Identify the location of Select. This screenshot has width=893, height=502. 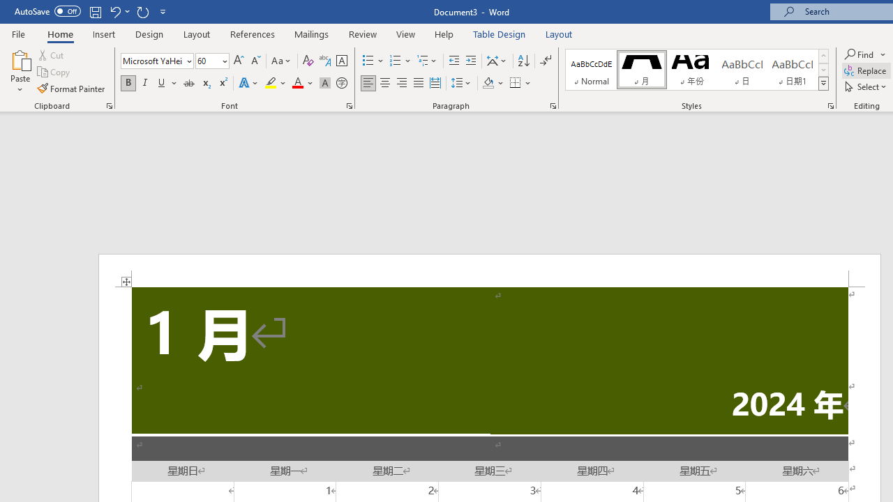
(866, 86).